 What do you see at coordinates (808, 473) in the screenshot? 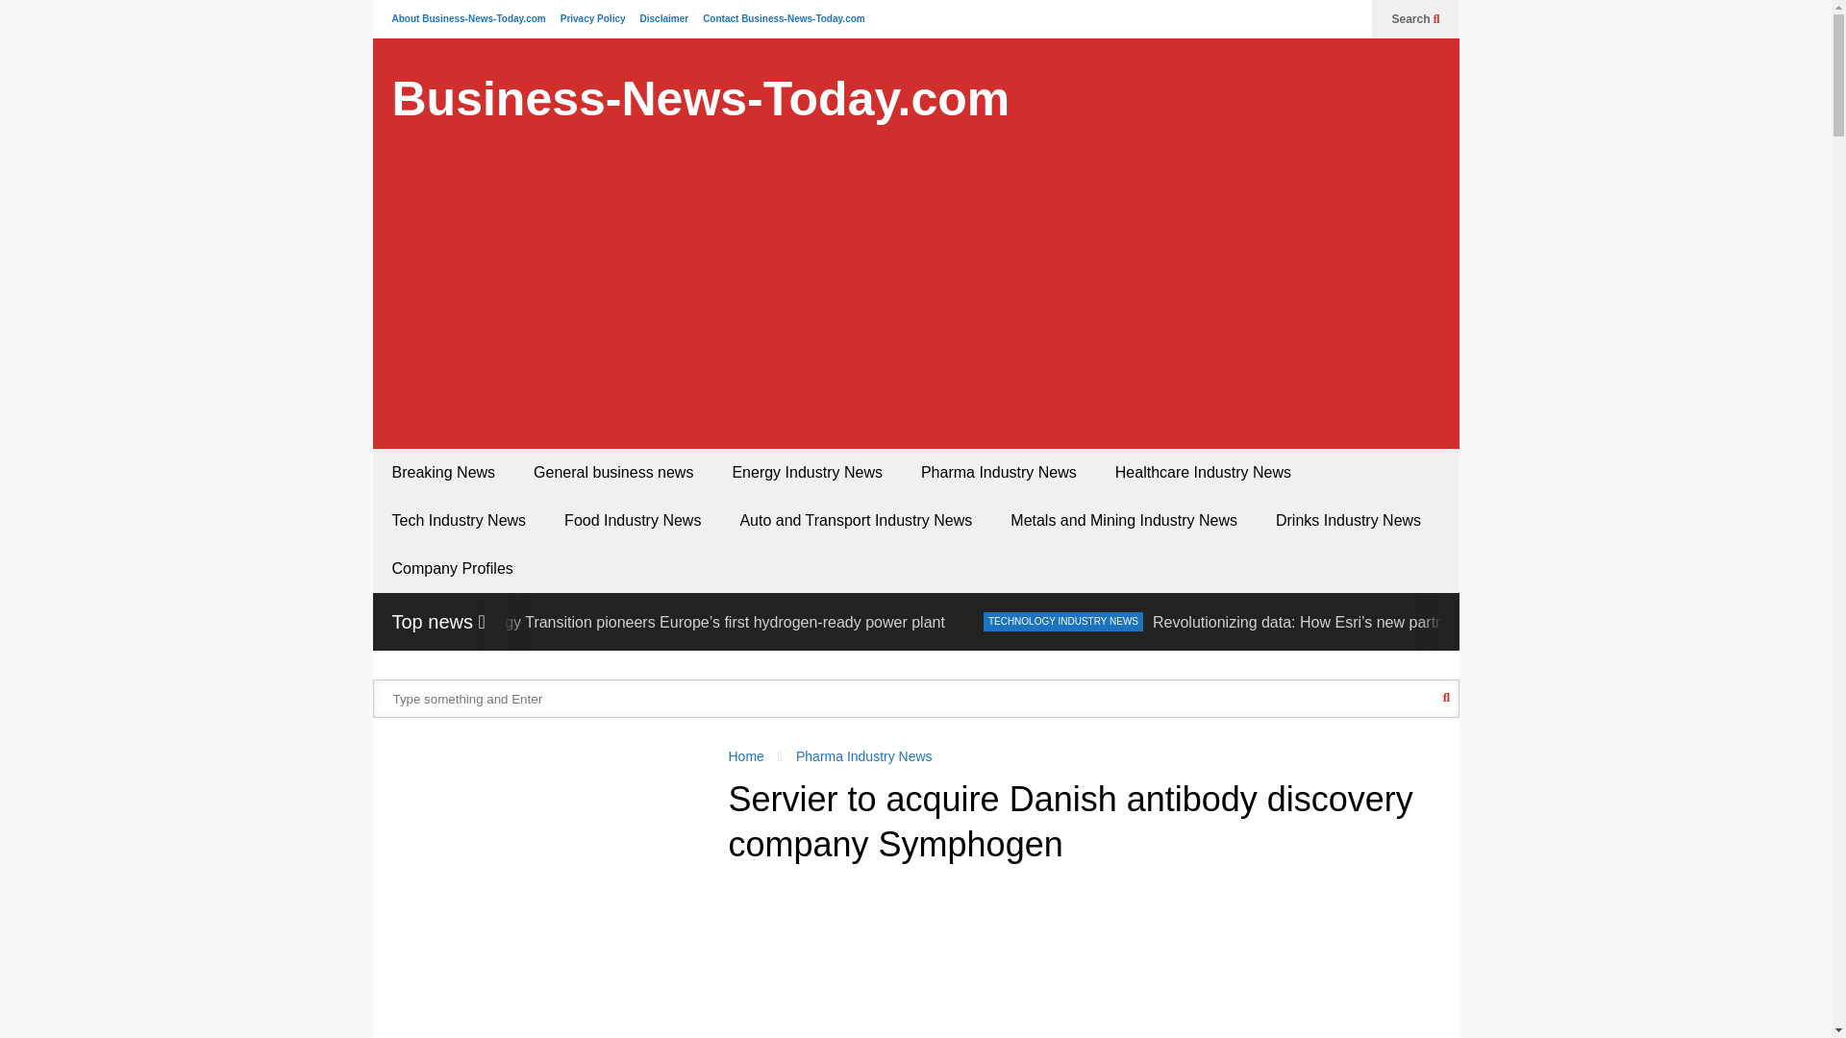
I see `Energy Industry News` at bounding box center [808, 473].